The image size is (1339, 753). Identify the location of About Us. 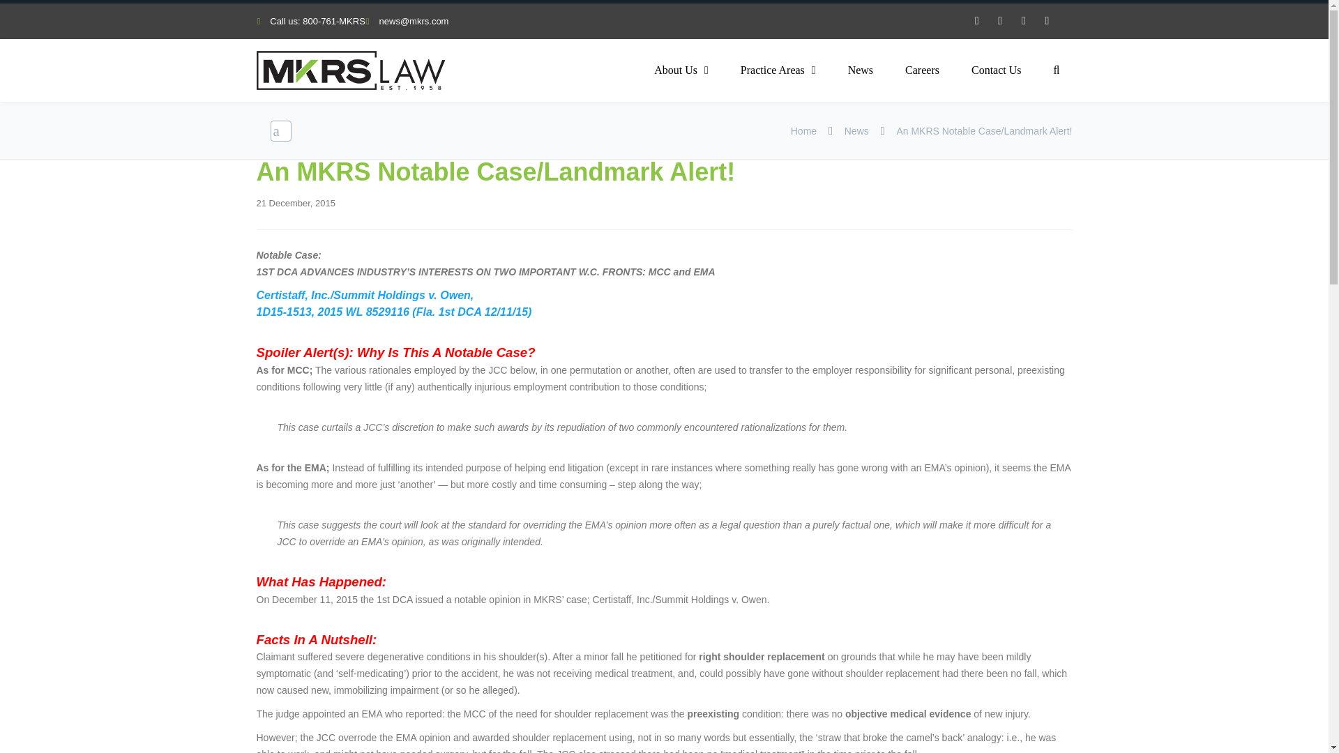
(681, 70).